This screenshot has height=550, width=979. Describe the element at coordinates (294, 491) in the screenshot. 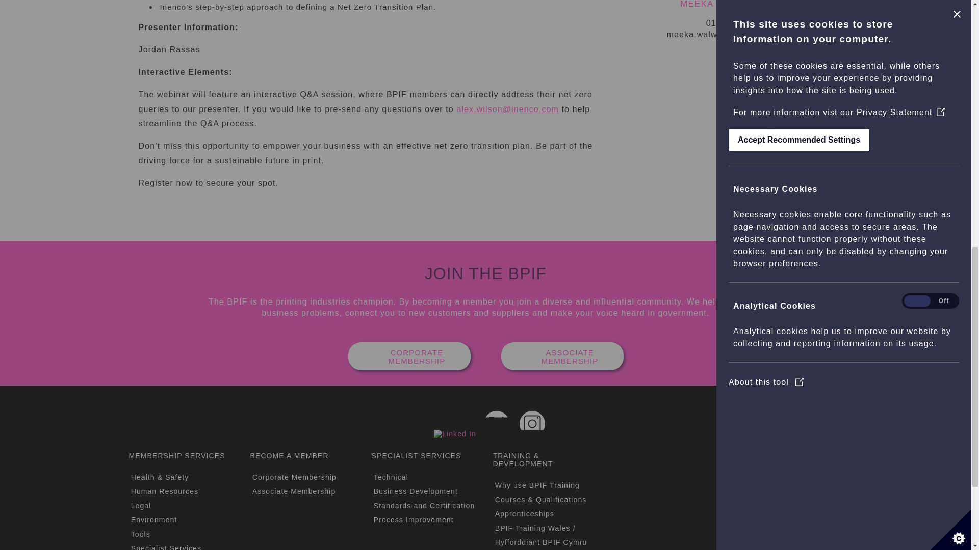

I see `Associate Membership` at that location.